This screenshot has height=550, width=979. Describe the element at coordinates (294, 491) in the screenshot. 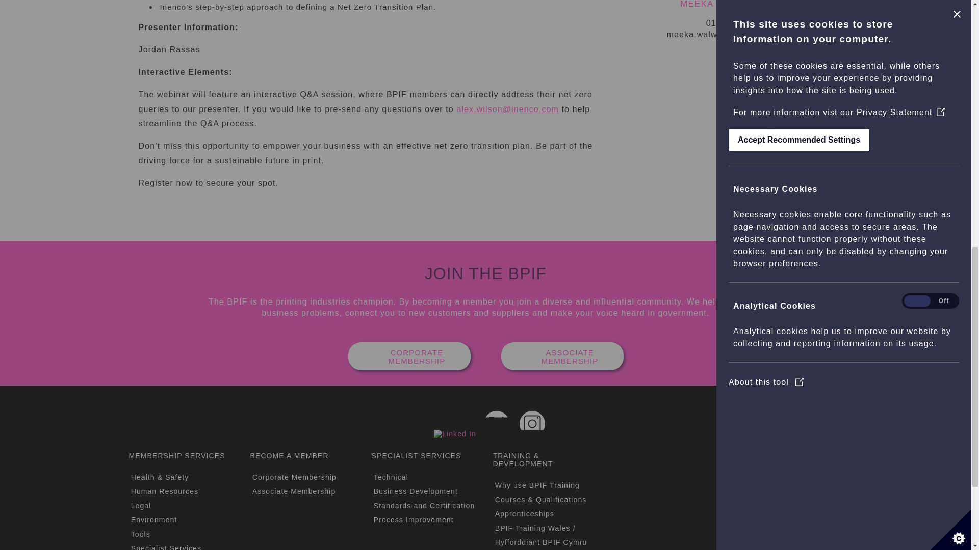

I see `Associate Membership` at that location.